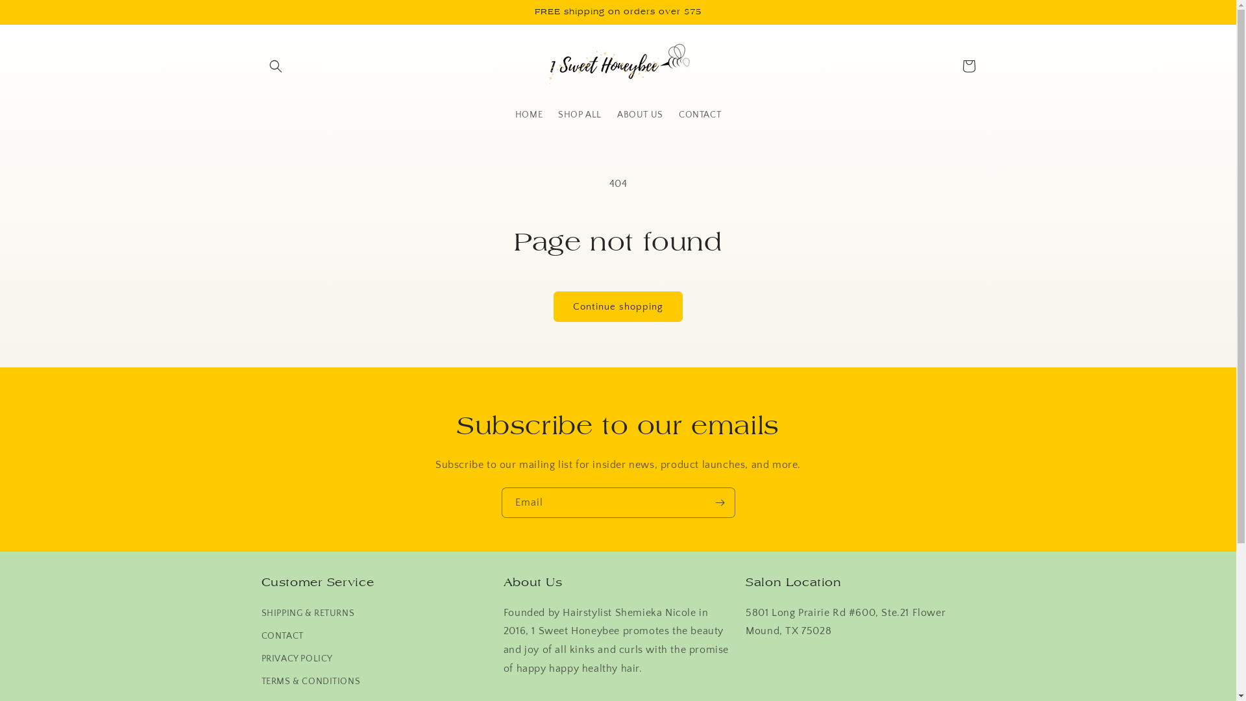 The image size is (1246, 701). I want to click on PRIVACY POLICY, so click(297, 659).